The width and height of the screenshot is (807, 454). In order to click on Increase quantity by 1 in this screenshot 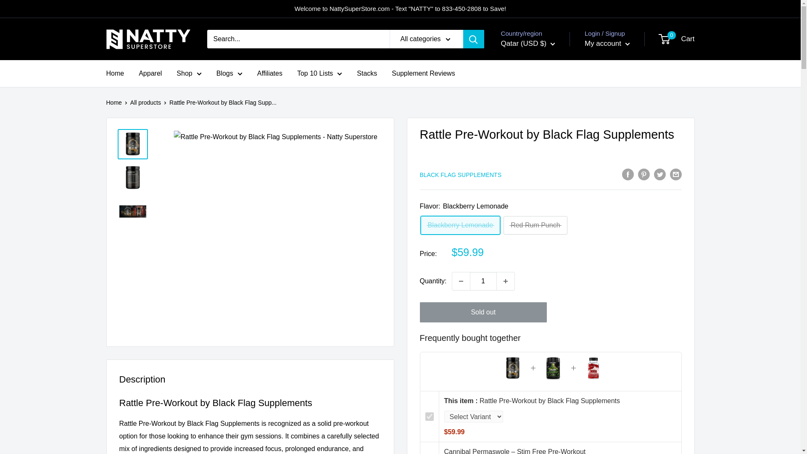, I will do `click(506, 281)`.